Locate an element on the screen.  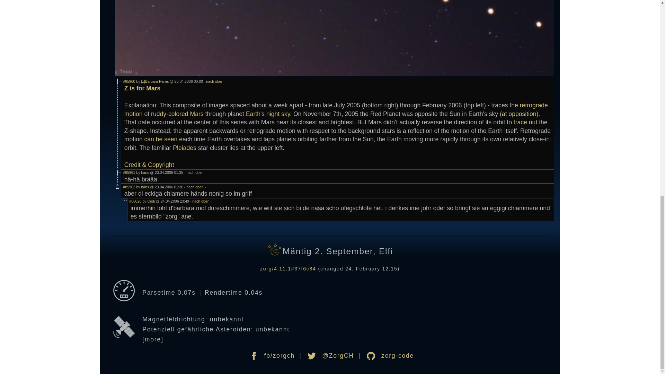
Pleiades is located at coordinates (184, 148).